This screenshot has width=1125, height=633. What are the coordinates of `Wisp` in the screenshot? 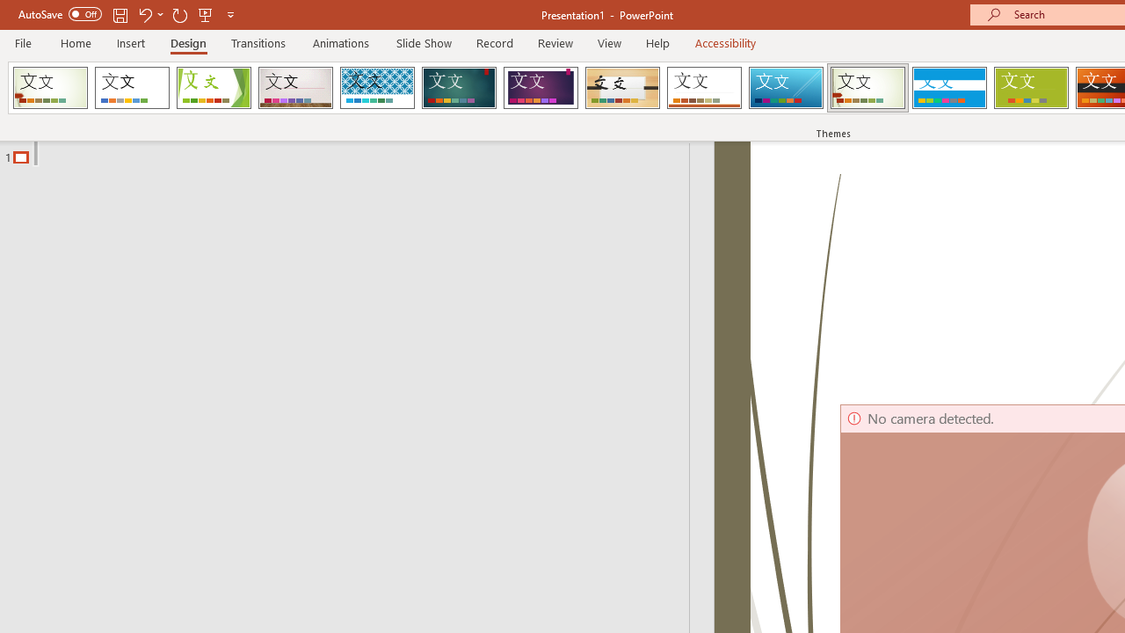 It's located at (867, 88).